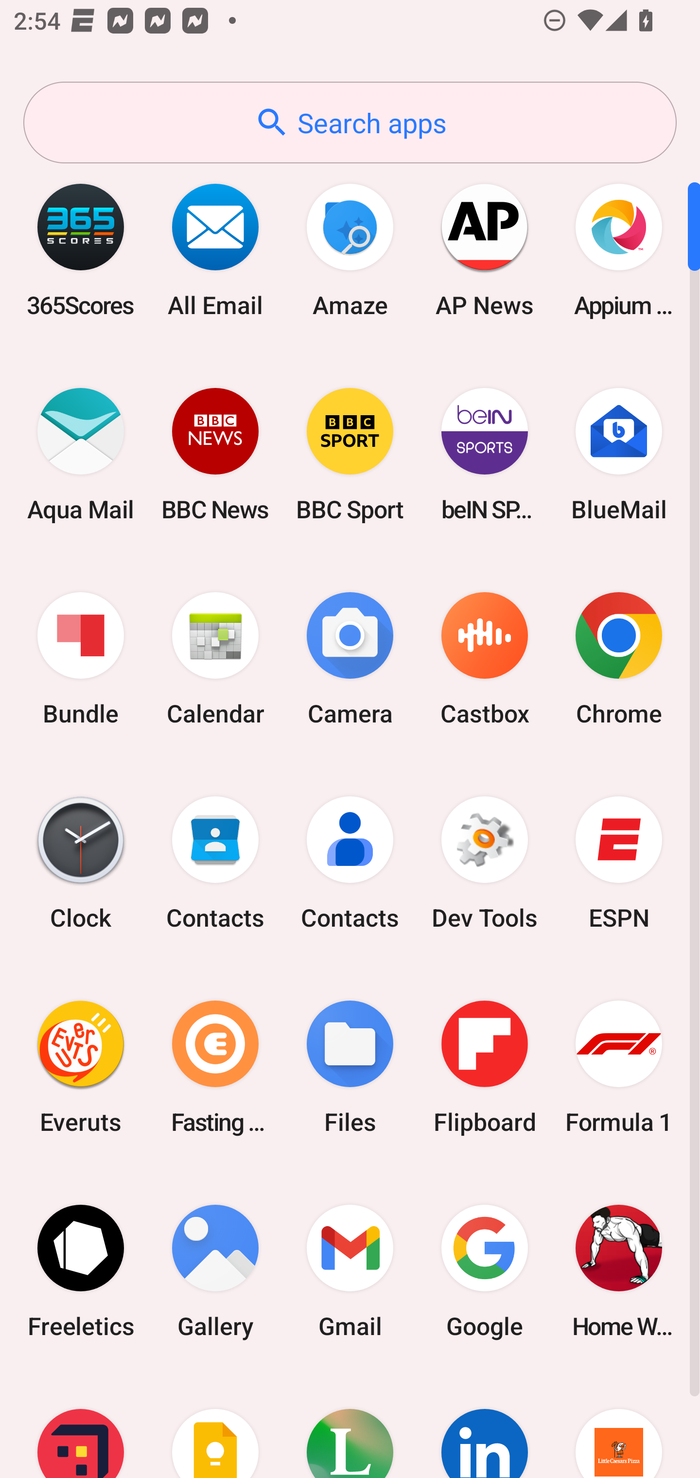  Describe the element at coordinates (81, 659) in the screenshot. I see `Bundle` at that location.